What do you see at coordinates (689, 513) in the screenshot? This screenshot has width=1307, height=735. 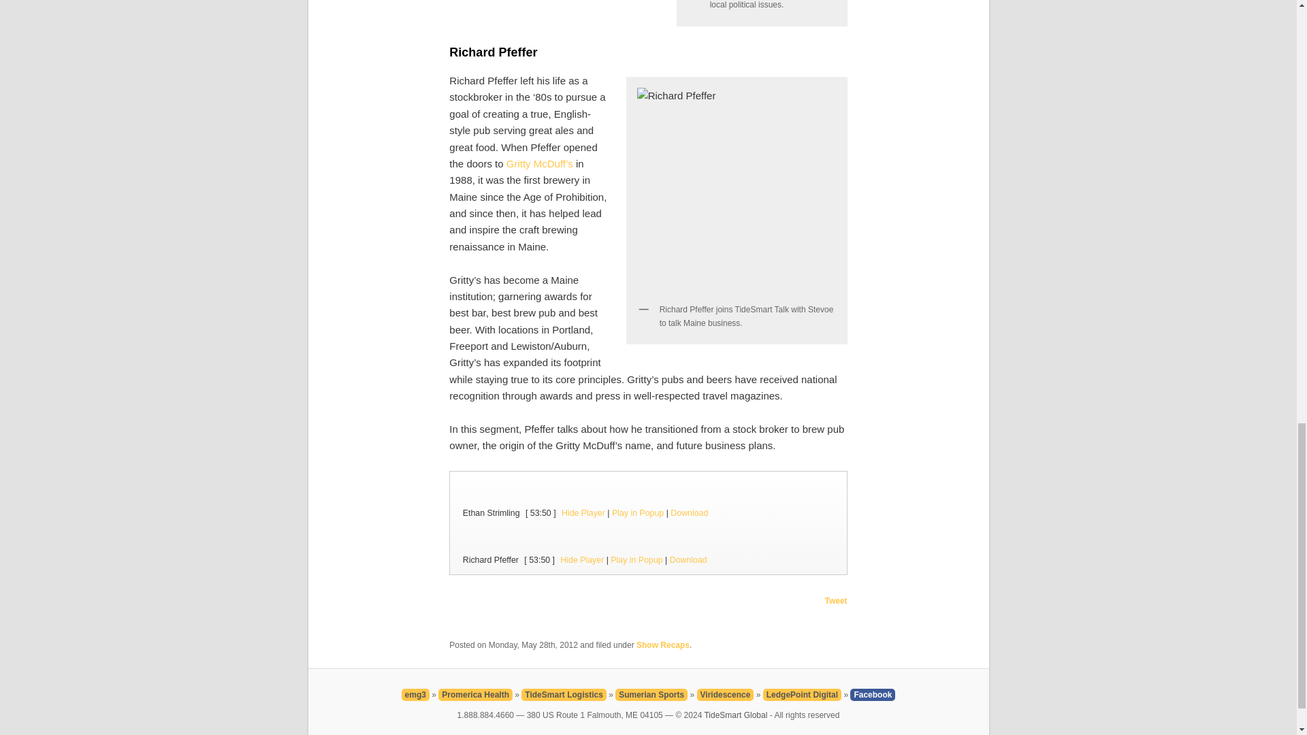 I see `Download` at bounding box center [689, 513].